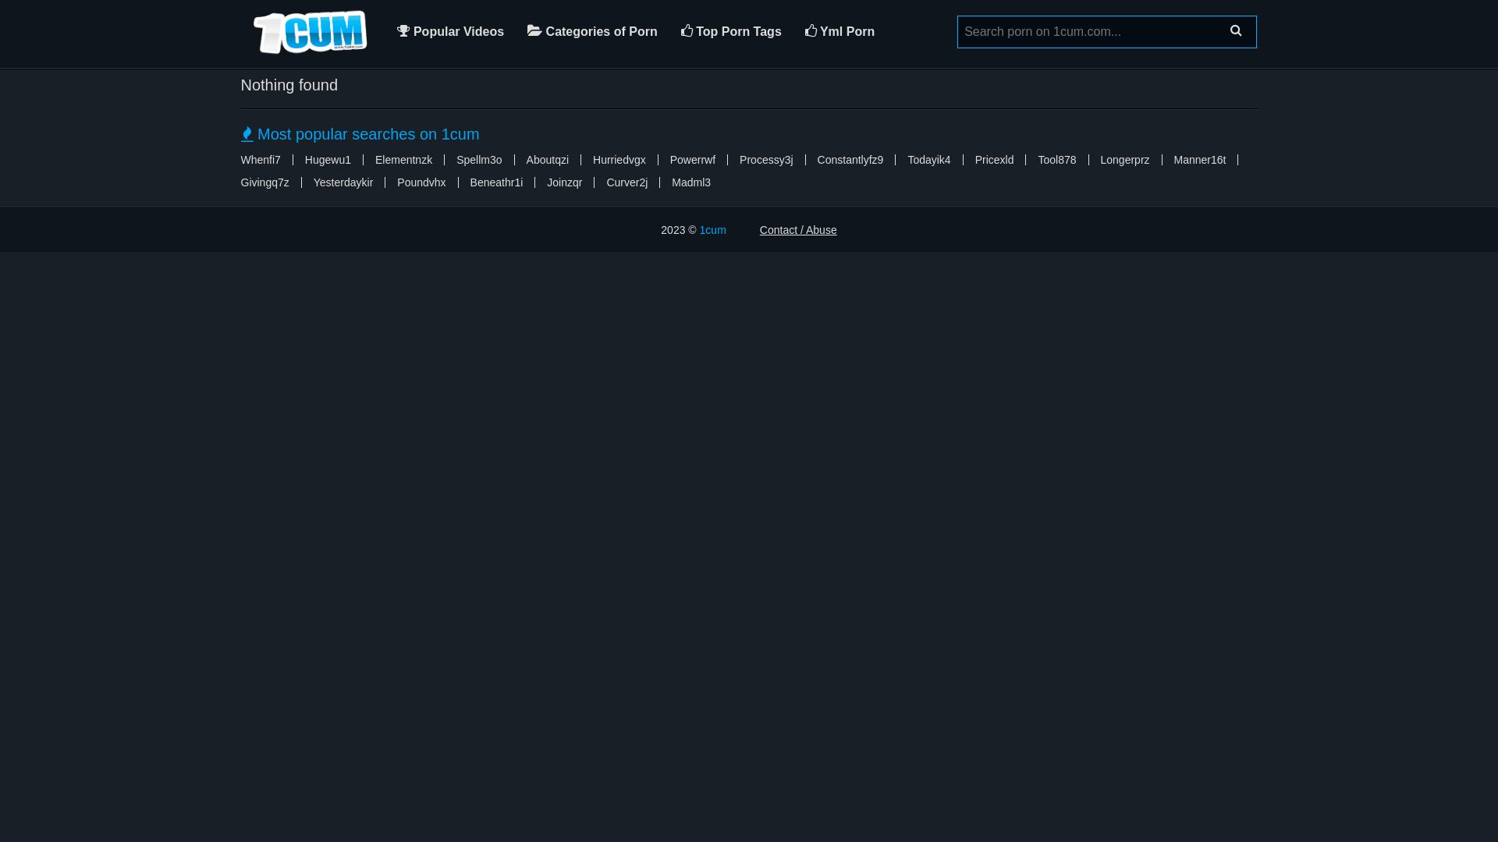 The height and width of the screenshot is (842, 1498). I want to click on Hugewu1, so click(328, 160).